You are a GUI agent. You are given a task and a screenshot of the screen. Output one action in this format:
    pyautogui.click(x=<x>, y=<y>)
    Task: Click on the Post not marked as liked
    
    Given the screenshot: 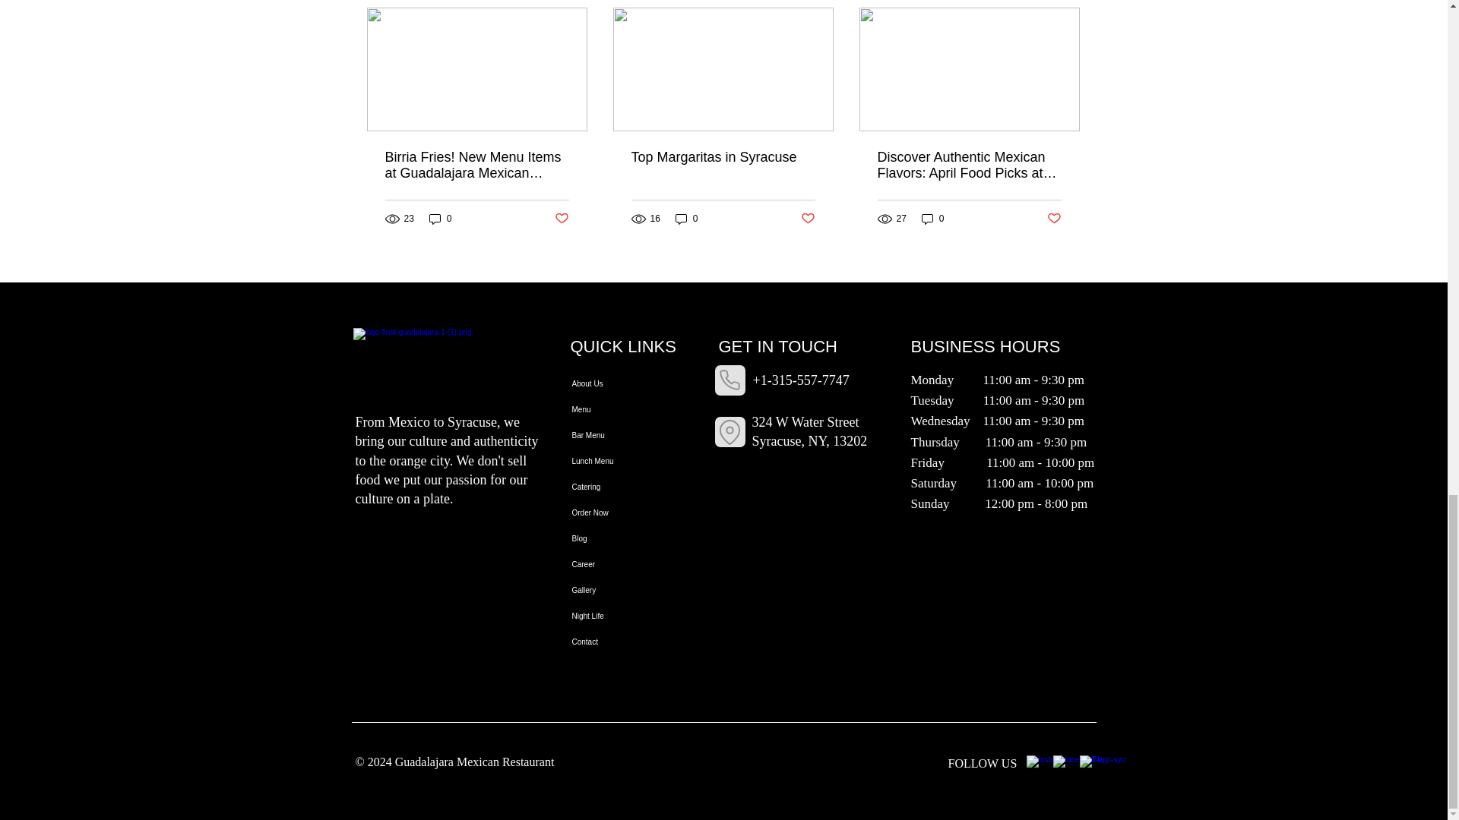 What is the action you would take?
    pyautogui.click(x=1055, y=219)
    